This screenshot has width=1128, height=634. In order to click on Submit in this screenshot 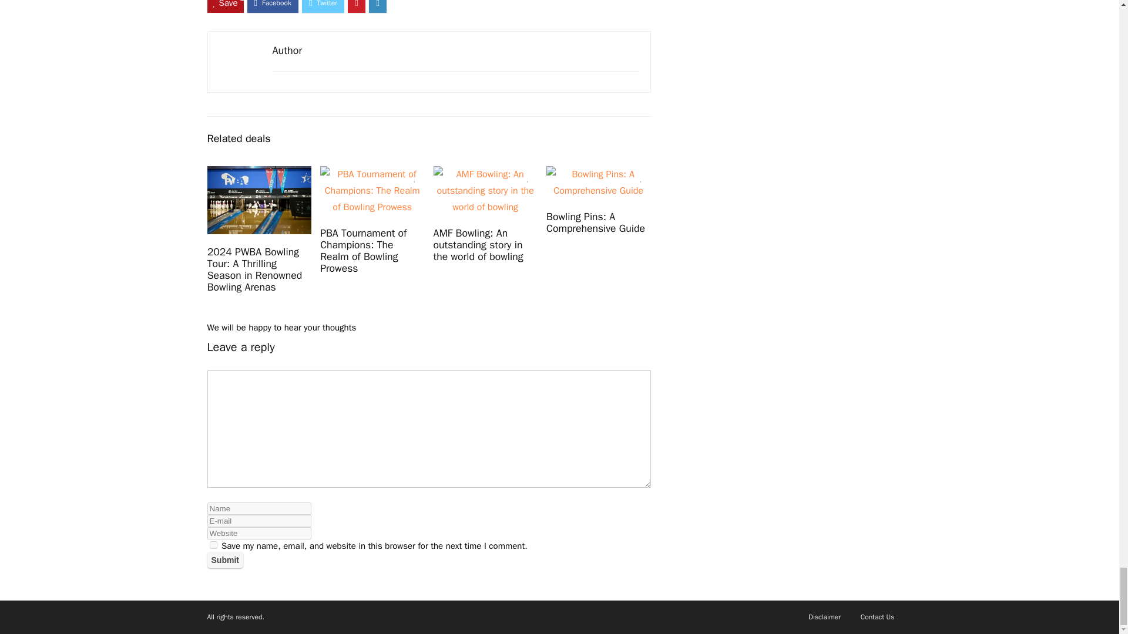, I will do `click(224, 559)`.